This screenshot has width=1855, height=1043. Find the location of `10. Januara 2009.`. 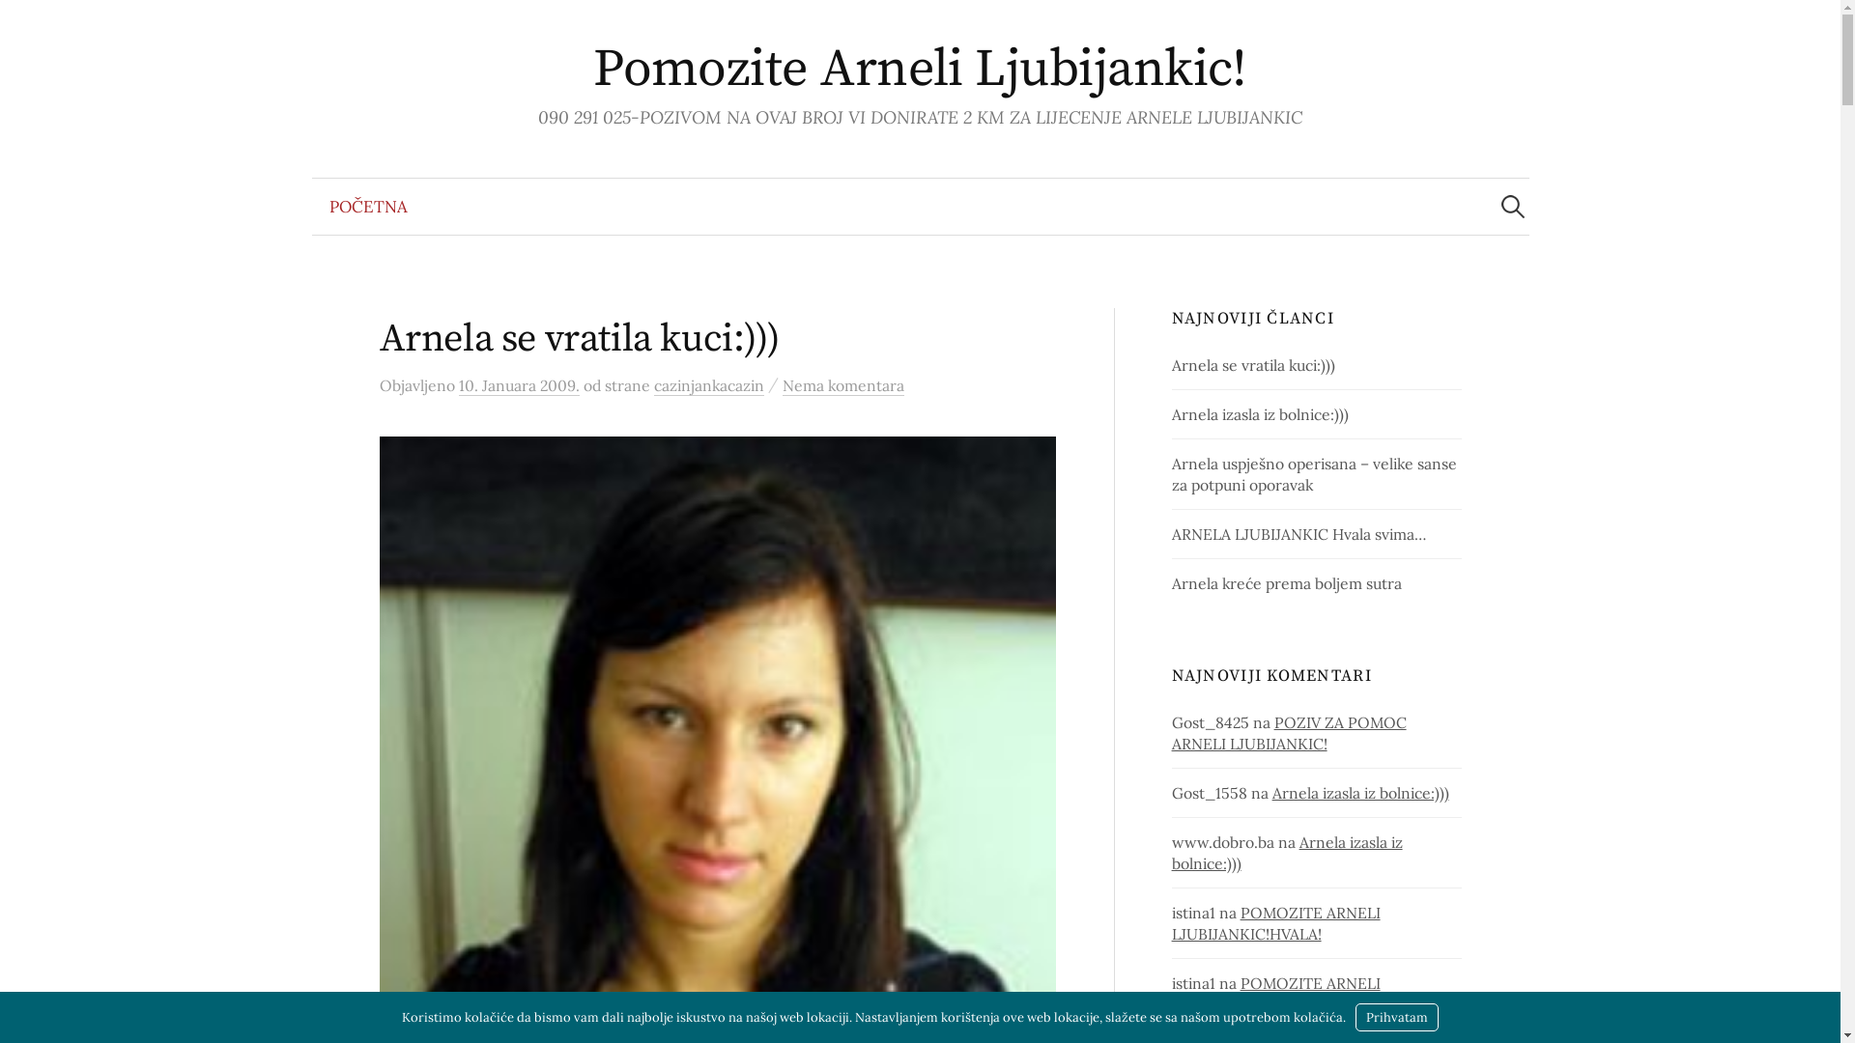

10. Januara 2009. is located at coordinates (518, 386).